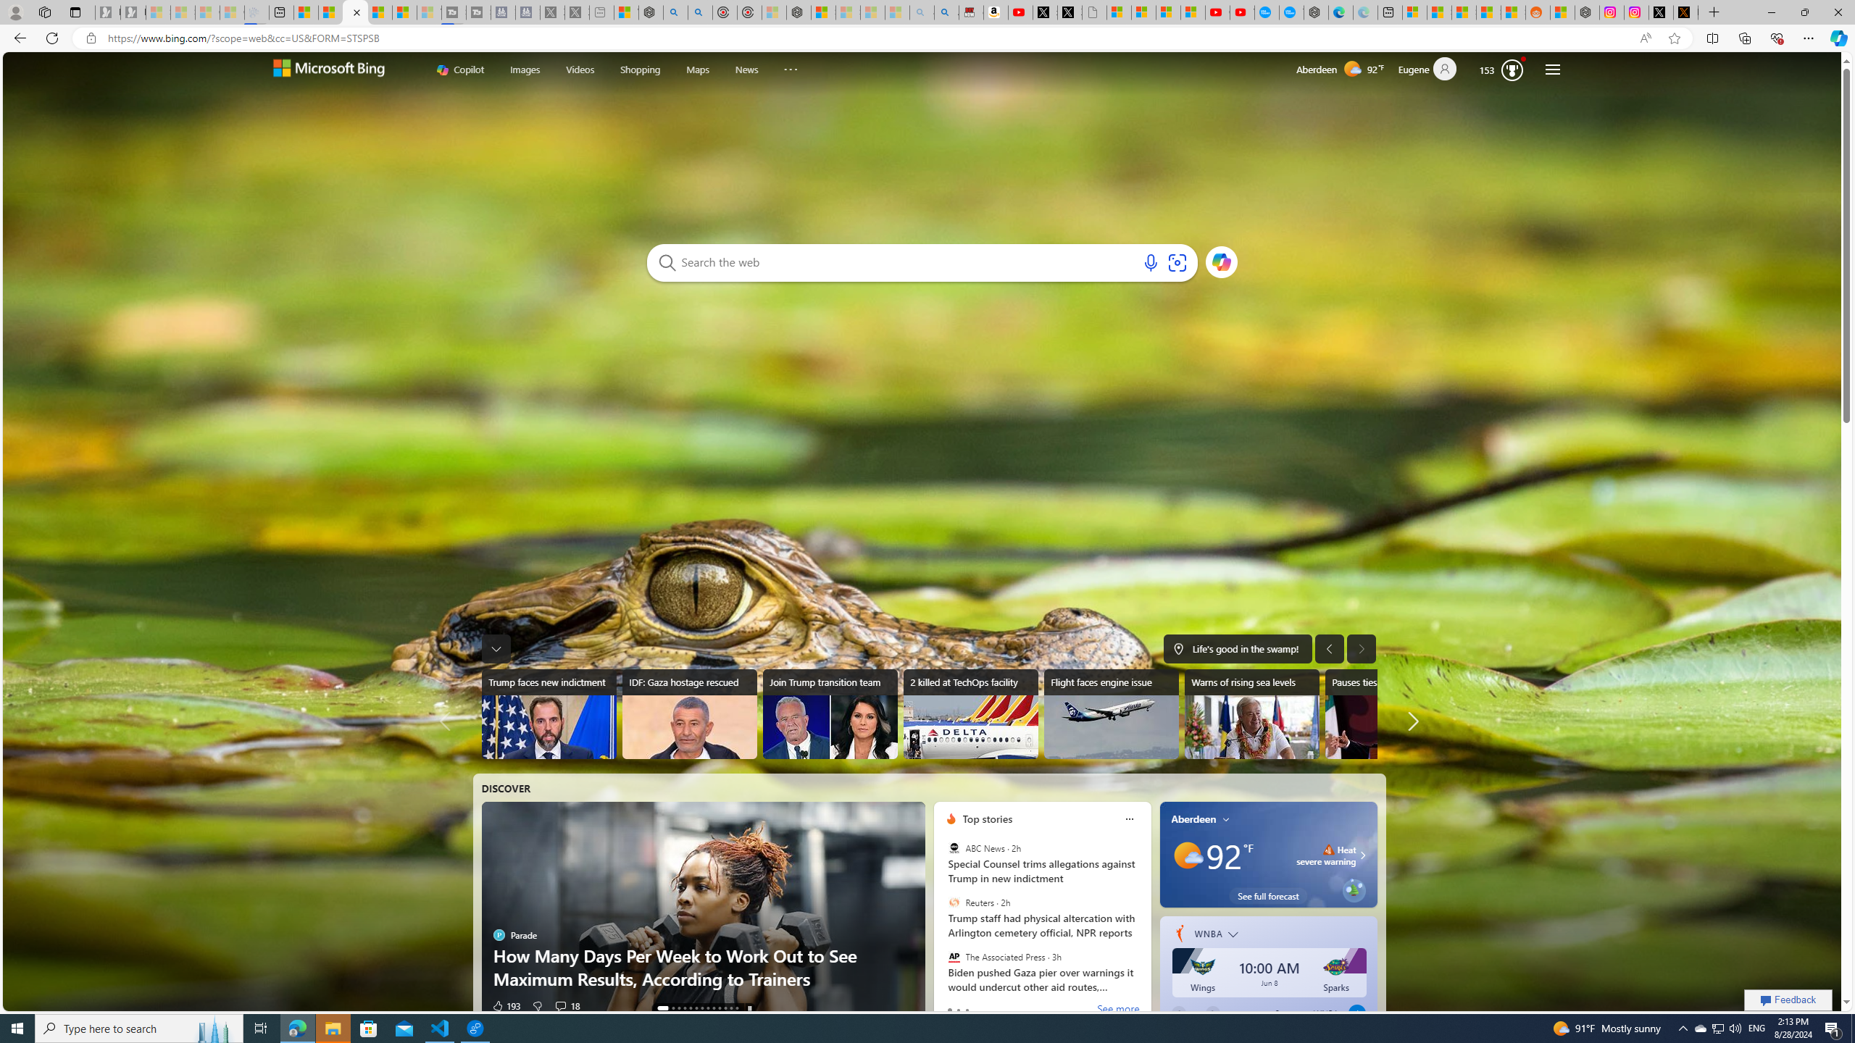 This screenshot has height=1043, width=1855. I want to click on Heat - Severe Heat severe warning, so click(1326, 855).